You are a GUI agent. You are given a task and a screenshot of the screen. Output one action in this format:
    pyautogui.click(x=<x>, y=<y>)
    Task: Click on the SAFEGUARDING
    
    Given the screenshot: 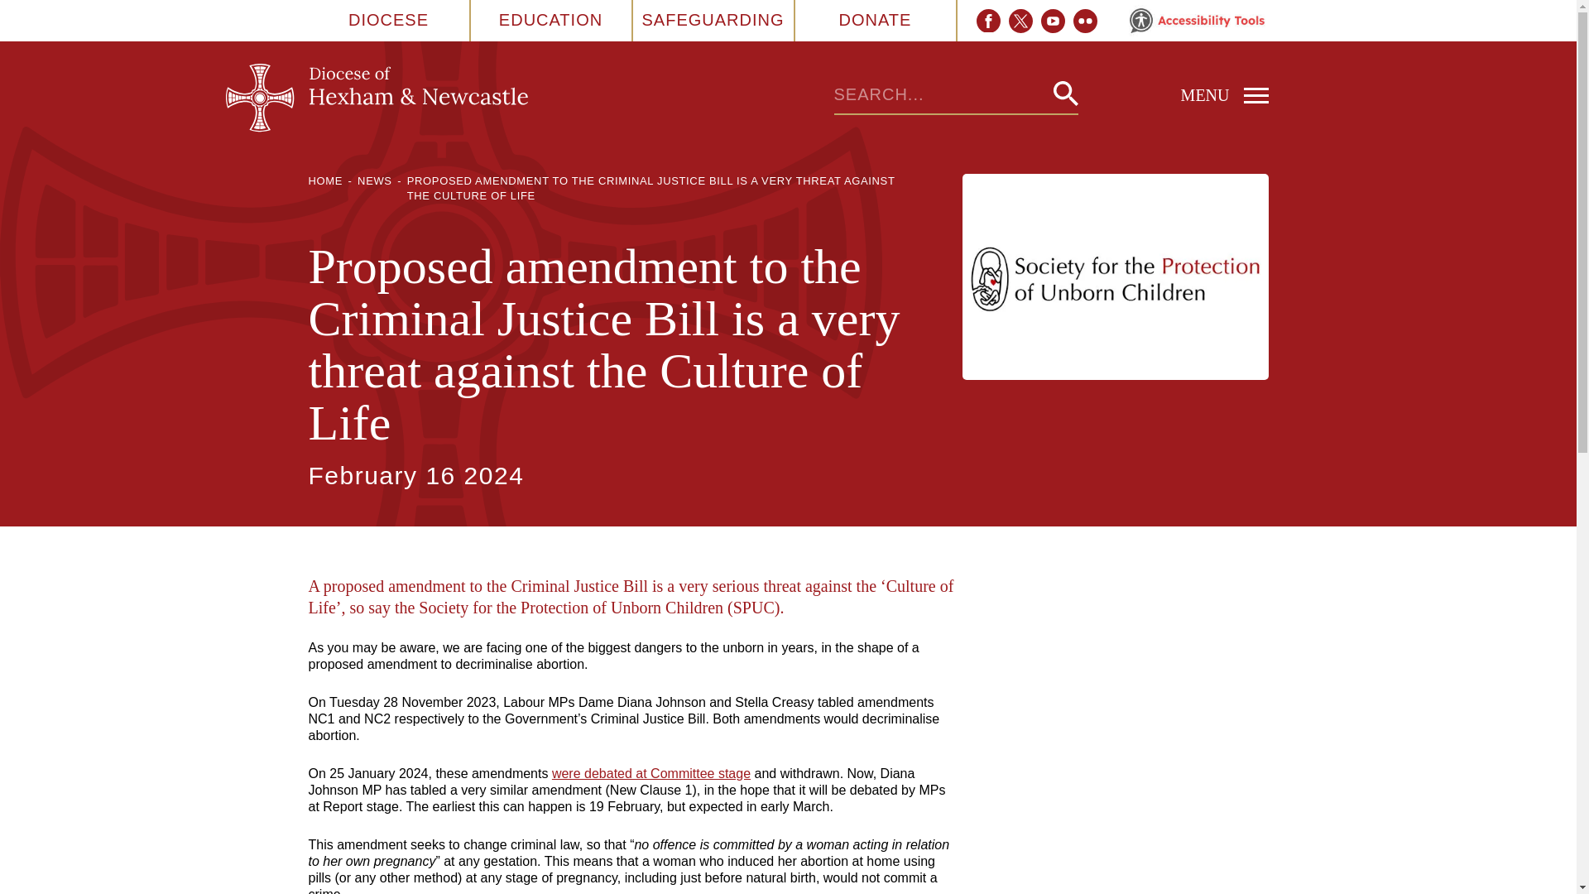 What is the action you would take?
    pyautogui.click(x=712, y=20)
    